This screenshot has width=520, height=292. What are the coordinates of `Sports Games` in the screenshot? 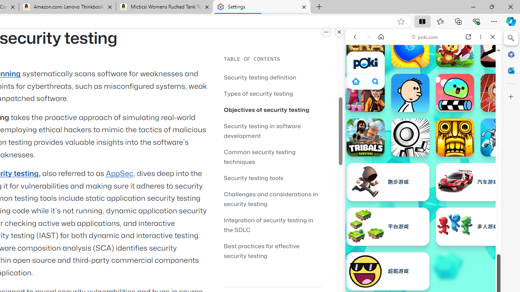 It's located at (423, 270).